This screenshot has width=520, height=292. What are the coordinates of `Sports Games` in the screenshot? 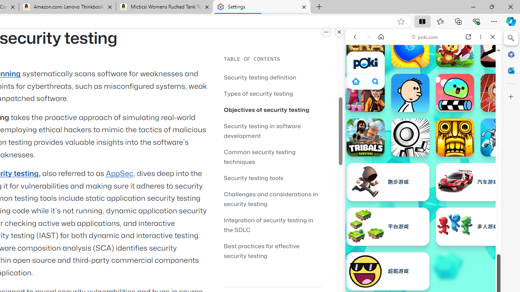 It's located at (423, 270).